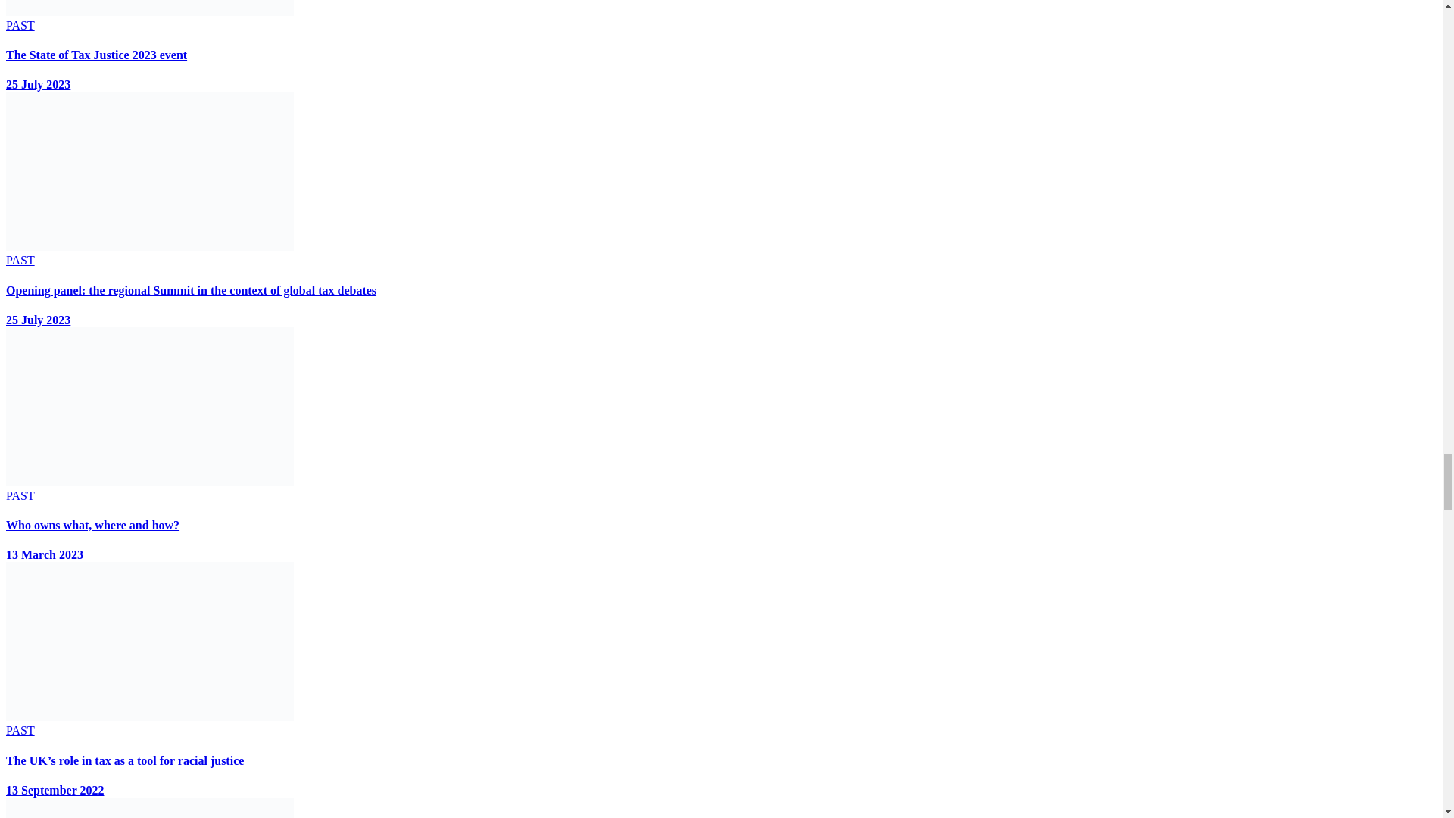 This screenshot has height=818, width=1454. What do you see at coordinates (149, 641) in the screenshot?
I see `tax as a tool for racial justice banner Option F` at bounding box center [149, 641].